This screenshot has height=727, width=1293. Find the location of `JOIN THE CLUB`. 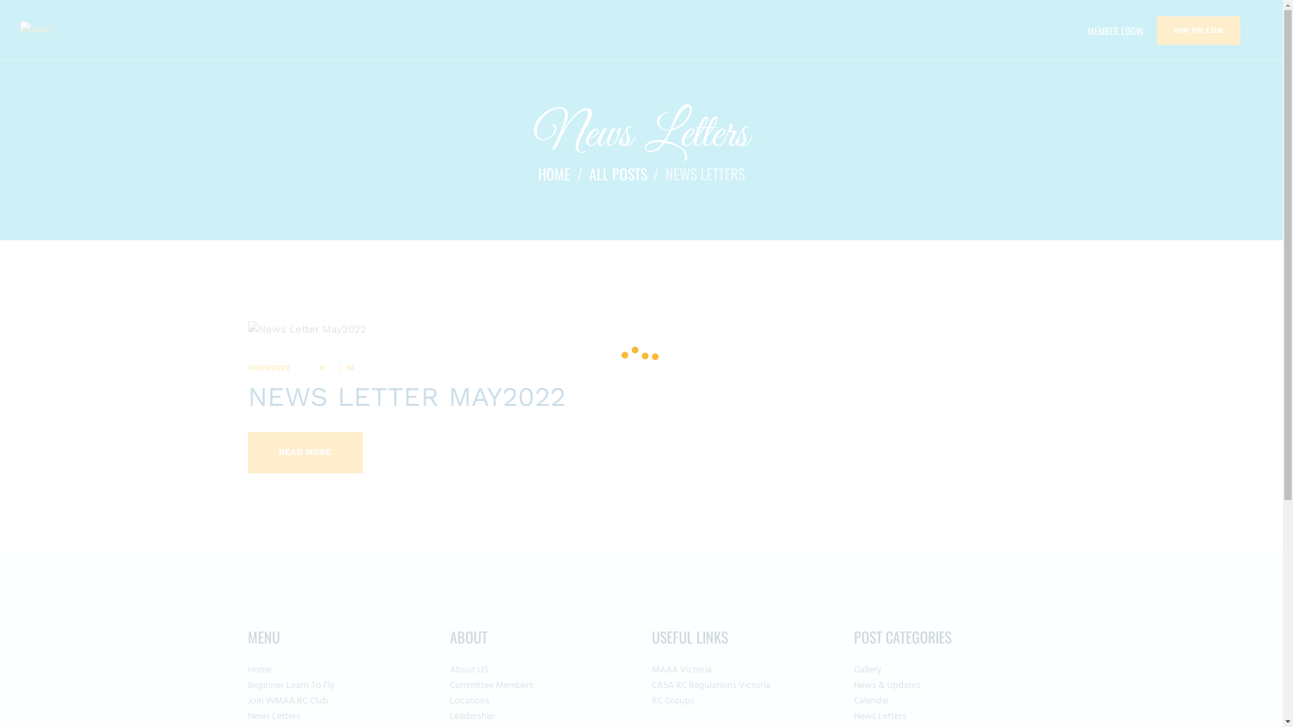

JOIN THE CLUB is located at coordinates (1199, 31).